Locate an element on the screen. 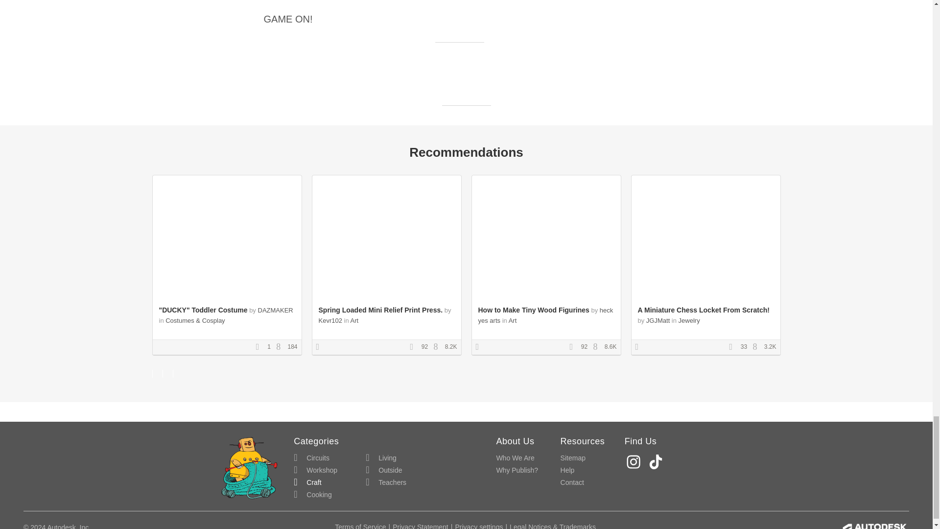  Views Count is located at coordinates (597, 347).